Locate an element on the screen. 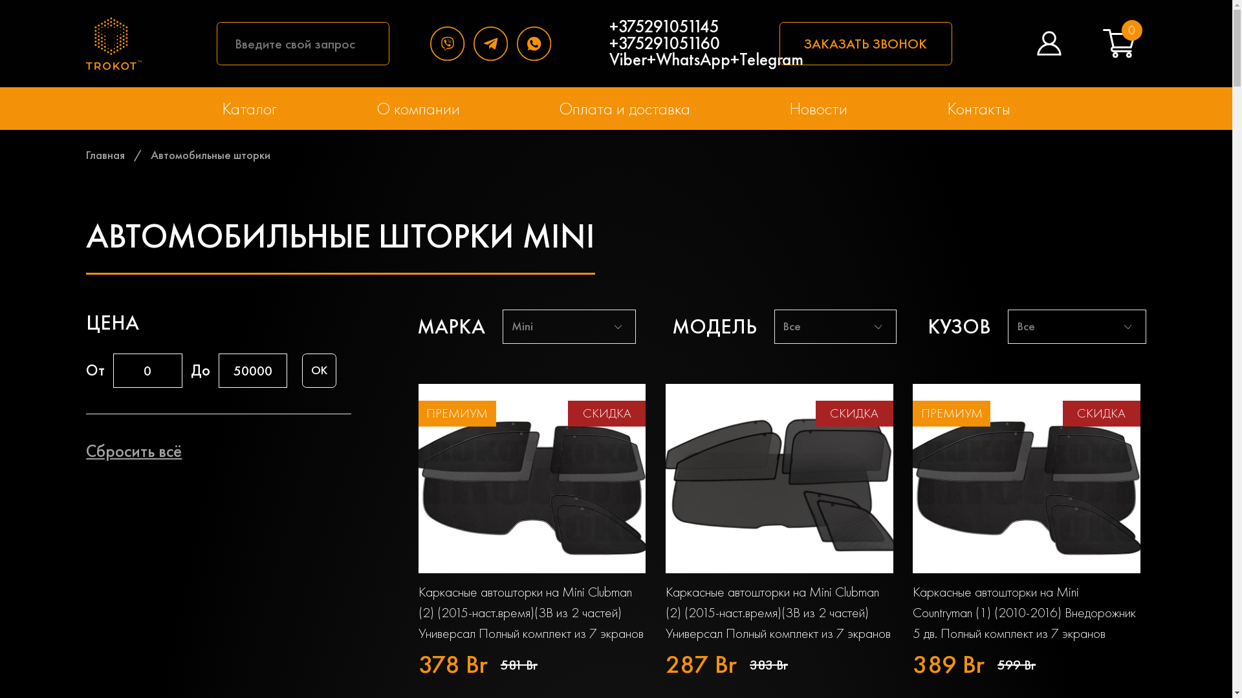  Viber is located at coordinates (452, 44).